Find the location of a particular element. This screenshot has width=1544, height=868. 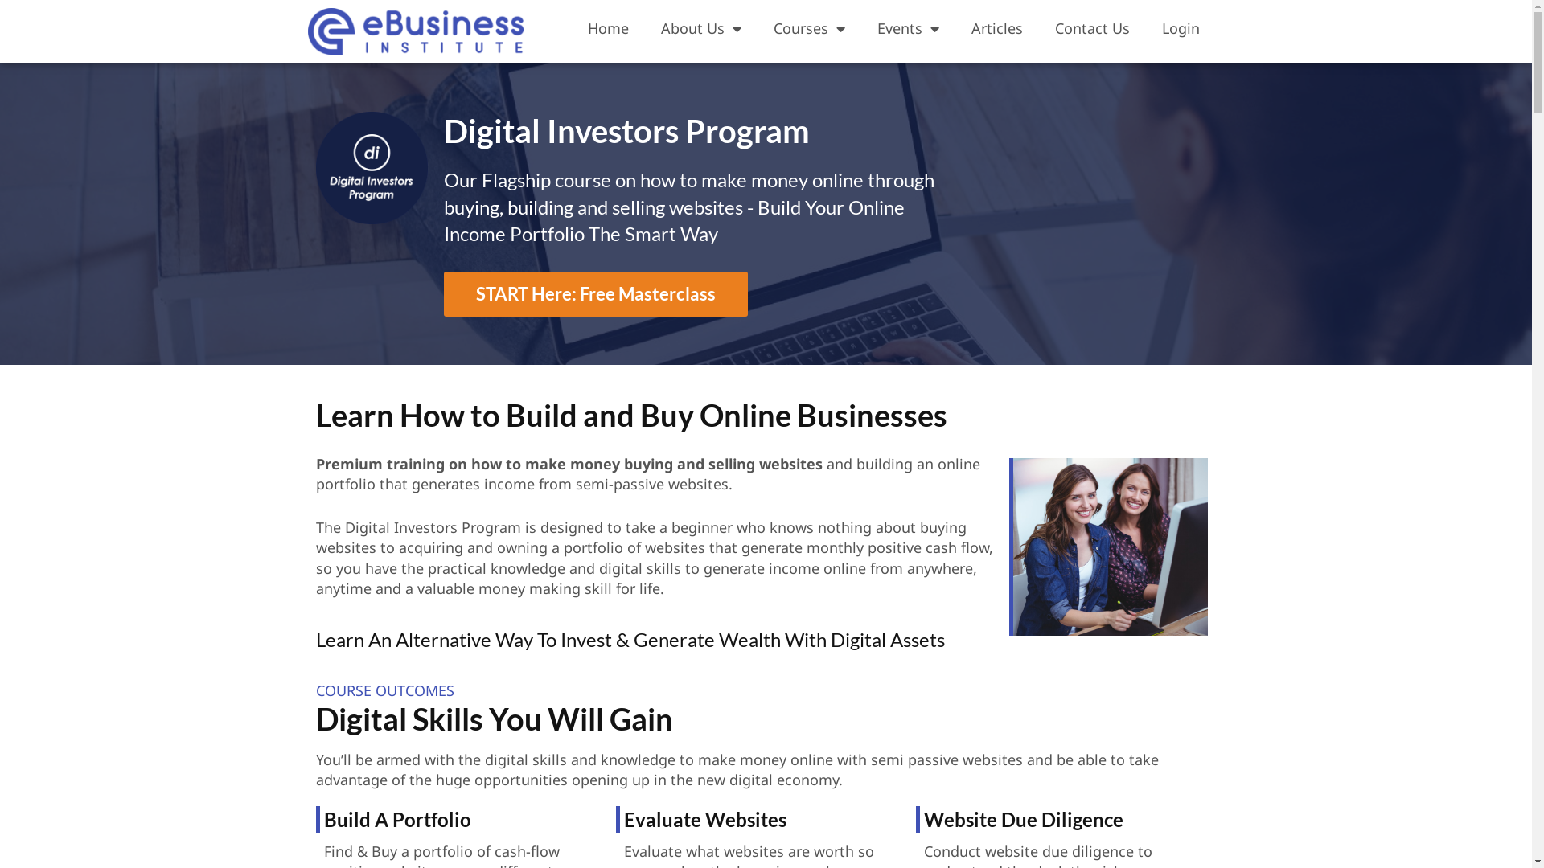

Events is located at coordinates (909, 29).